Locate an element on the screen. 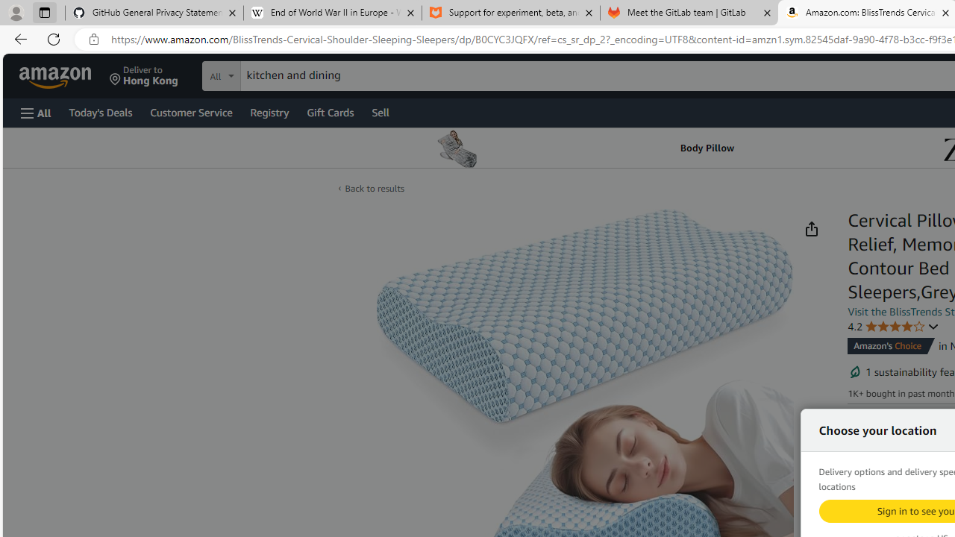  Registry is located at coordinates (269, 112).